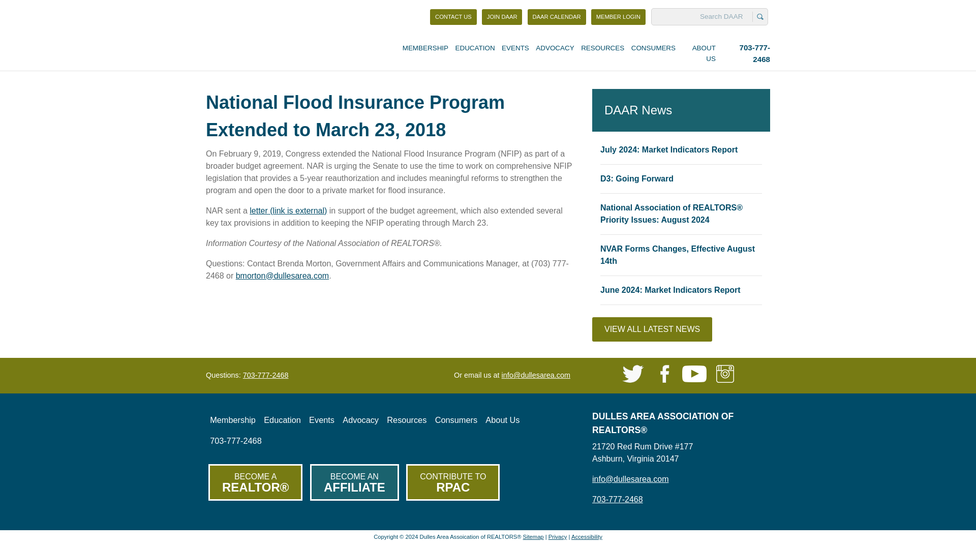  I want to click on Click to Call, so click(618, 17).